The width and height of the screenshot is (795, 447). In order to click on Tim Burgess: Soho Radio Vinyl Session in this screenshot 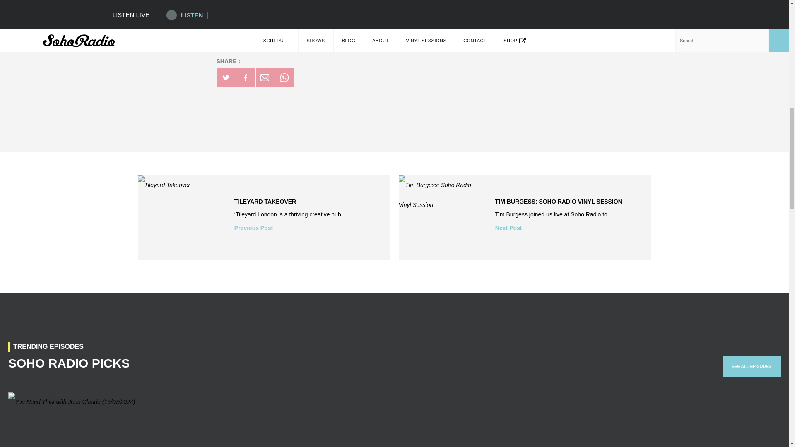, I will do `click(524, 218)`.